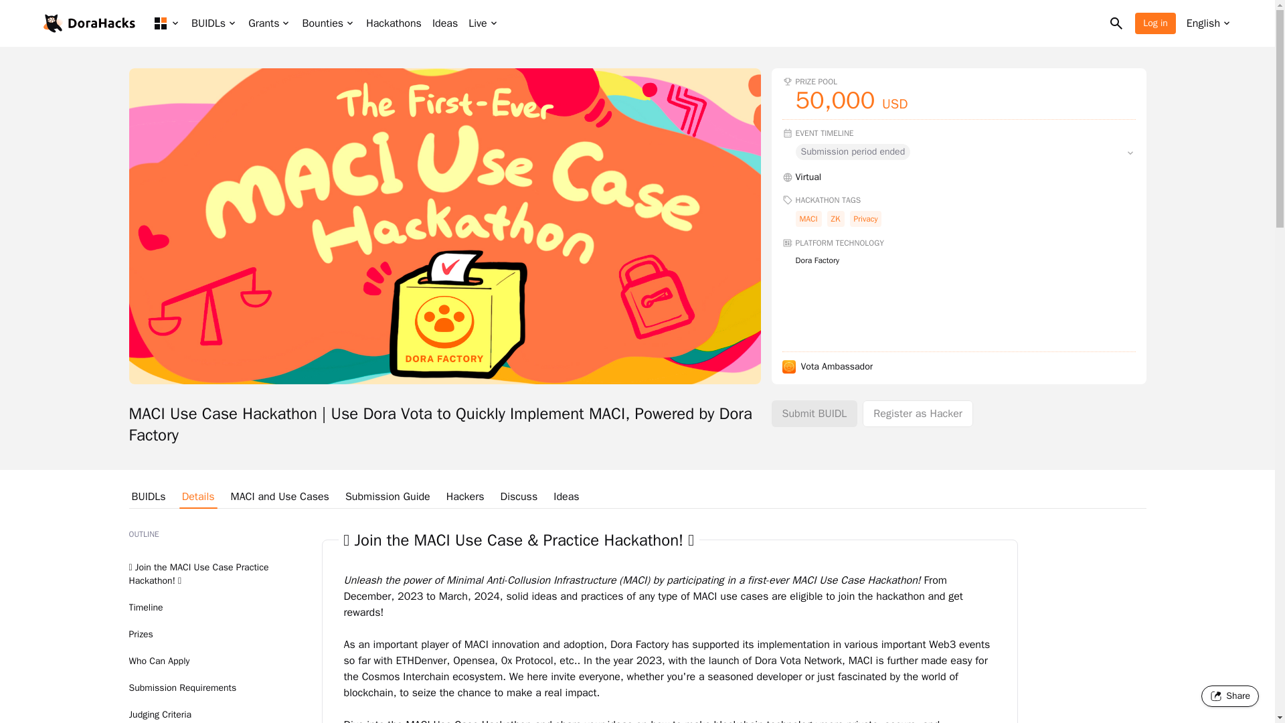 This screenshot has height=723, width=1285. What do you see at coordinates (146, 607) in the screenshot?
I see `Timeline` at bounding box center [146, 607].